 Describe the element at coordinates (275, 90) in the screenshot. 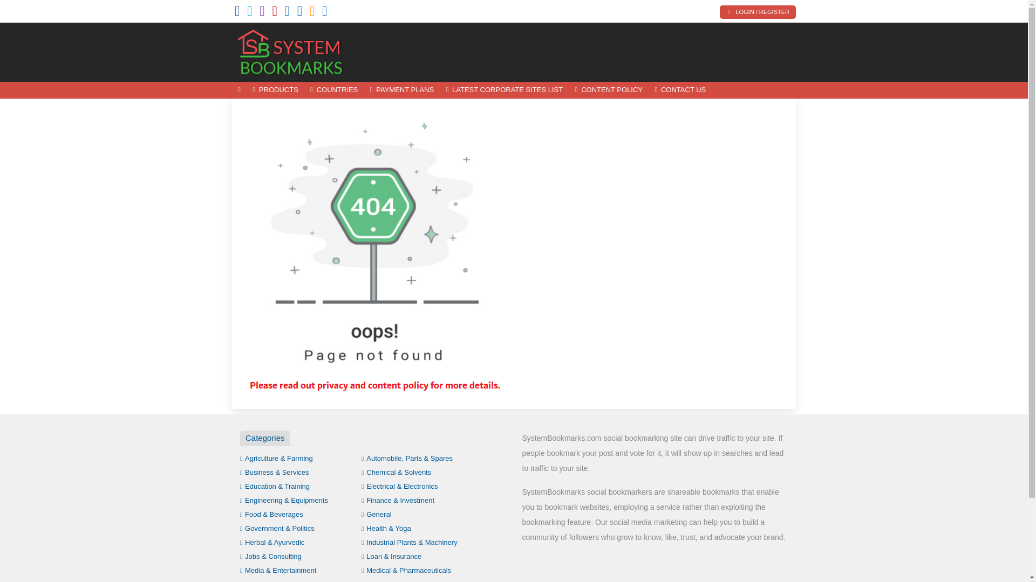

I see `PRODUCTS` at that location.